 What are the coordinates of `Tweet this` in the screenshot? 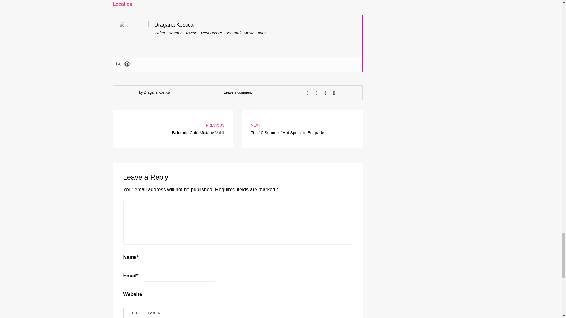 It's located at (317, 93).